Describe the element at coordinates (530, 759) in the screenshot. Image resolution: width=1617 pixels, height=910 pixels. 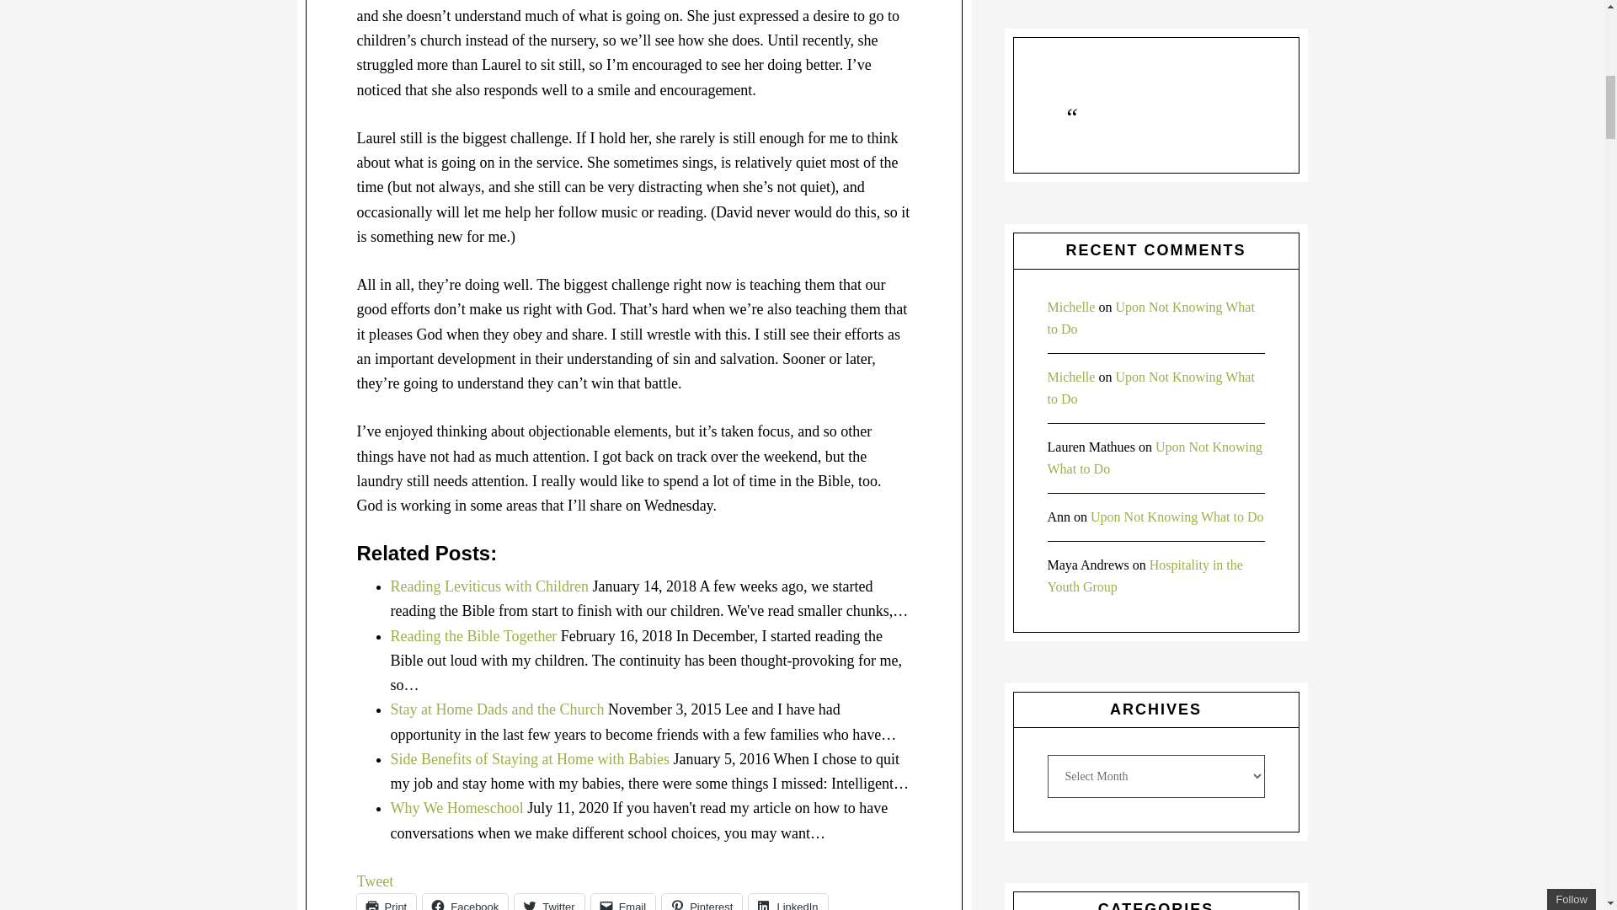
I see `Side Benefits of Staying at Home with Babies` at that location.